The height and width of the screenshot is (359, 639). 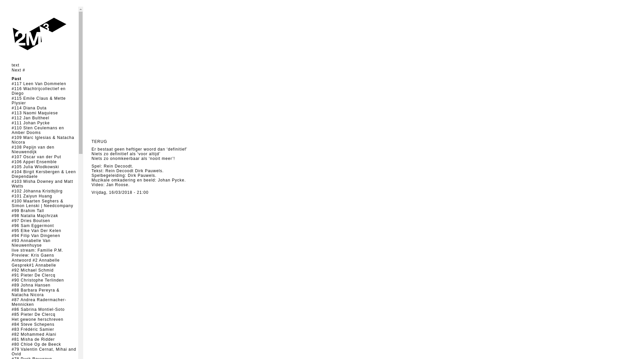 I want to click on #103 Misha Downey and Matt Watts, so click(x=43, y=184).